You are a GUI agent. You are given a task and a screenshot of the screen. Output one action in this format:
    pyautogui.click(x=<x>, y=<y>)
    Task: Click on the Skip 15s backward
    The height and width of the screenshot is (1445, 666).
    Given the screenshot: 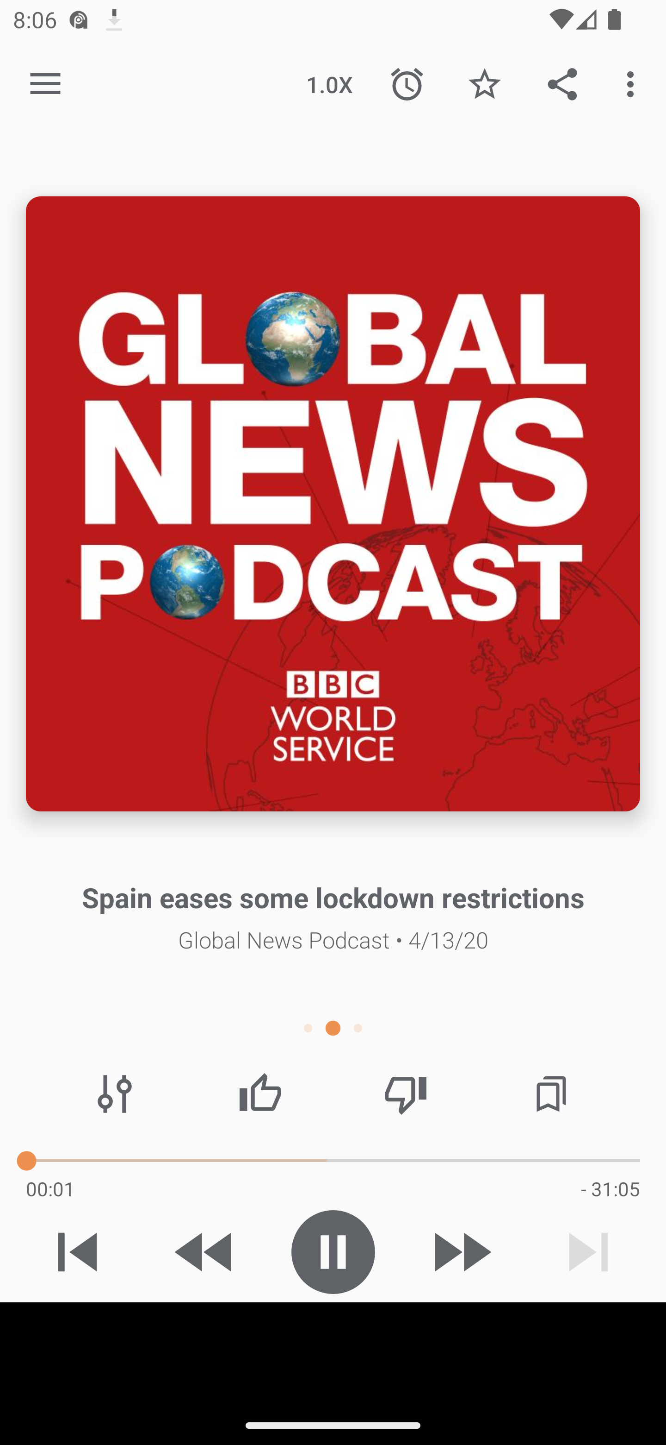 What is the action you would take?
    pyautogui.click(x=205, y=1252)
    